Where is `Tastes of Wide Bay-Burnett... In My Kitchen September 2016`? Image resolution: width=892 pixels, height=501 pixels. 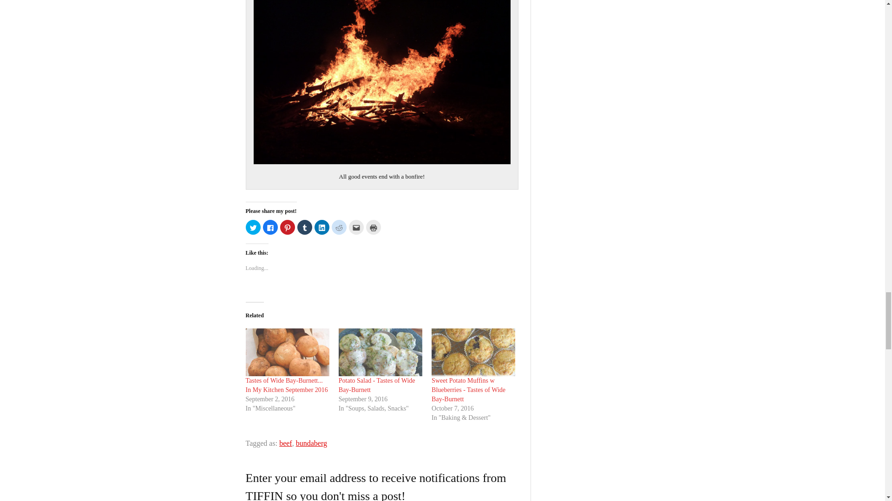 Tastes of Wide Bay-Burnett... In My Kitchen September 2016 is located at coordinates (286, 385).